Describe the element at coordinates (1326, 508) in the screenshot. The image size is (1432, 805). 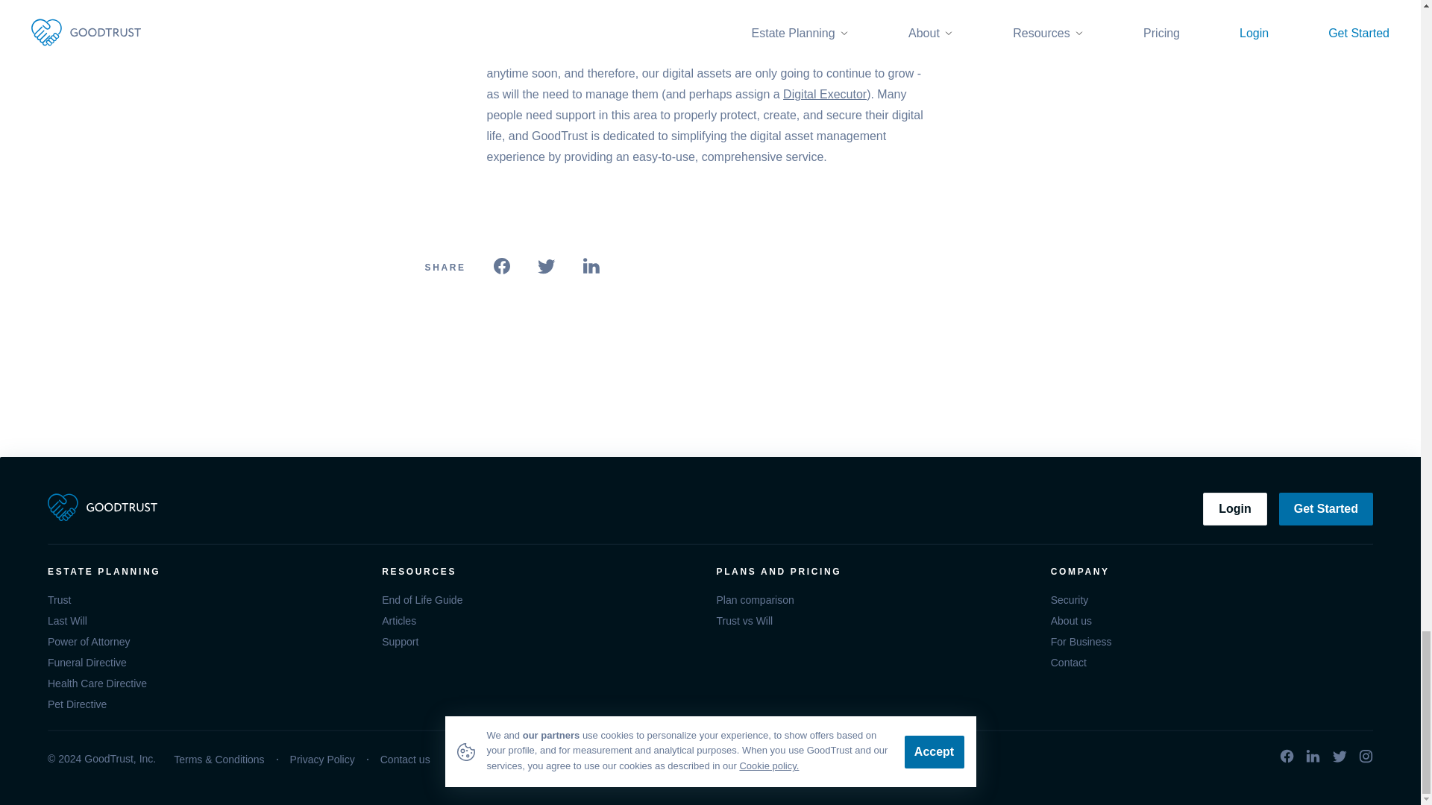
I see `Get Started` at that location.